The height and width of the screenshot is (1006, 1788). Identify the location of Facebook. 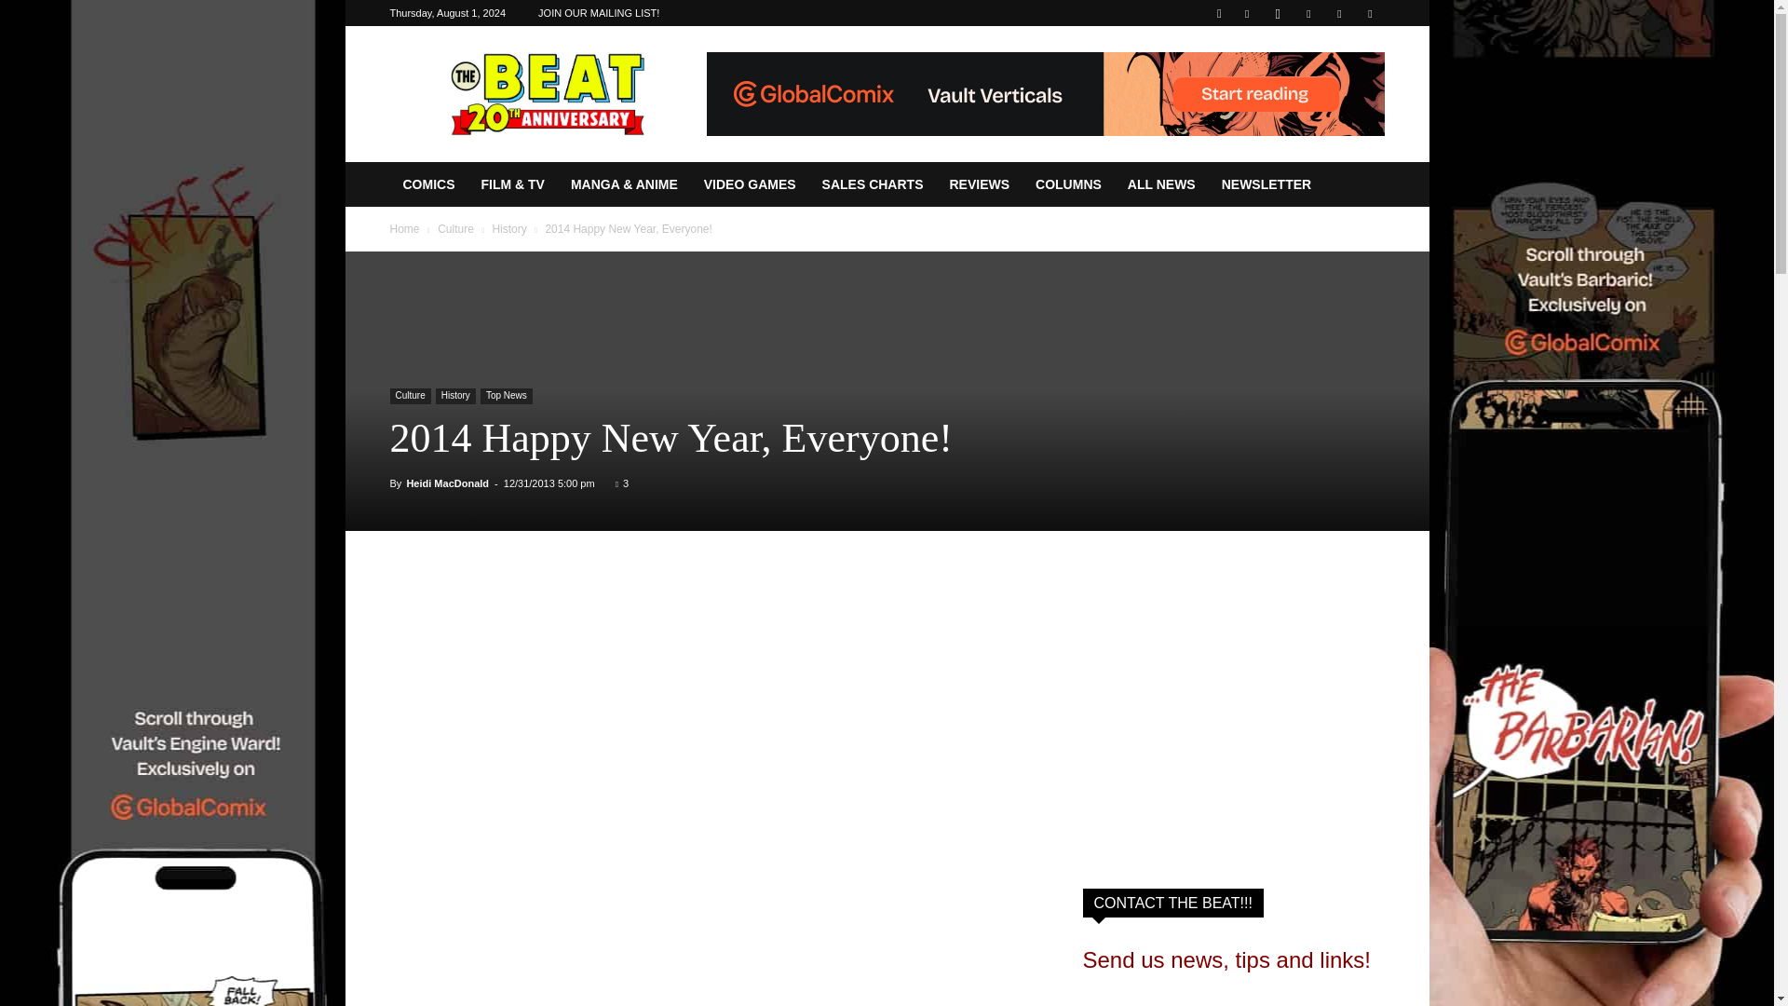
(1246, 13).